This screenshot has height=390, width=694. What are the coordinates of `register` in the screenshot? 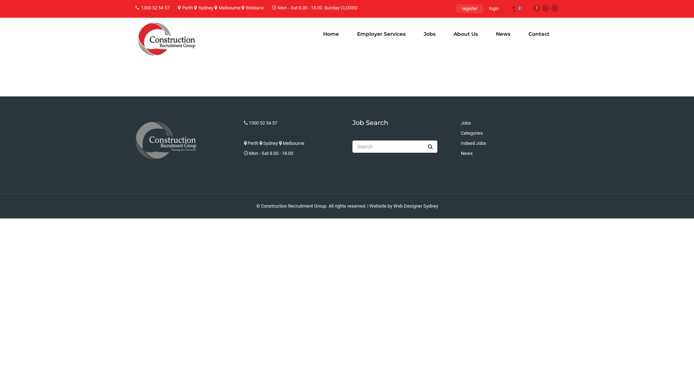 It's located at (470, 9).